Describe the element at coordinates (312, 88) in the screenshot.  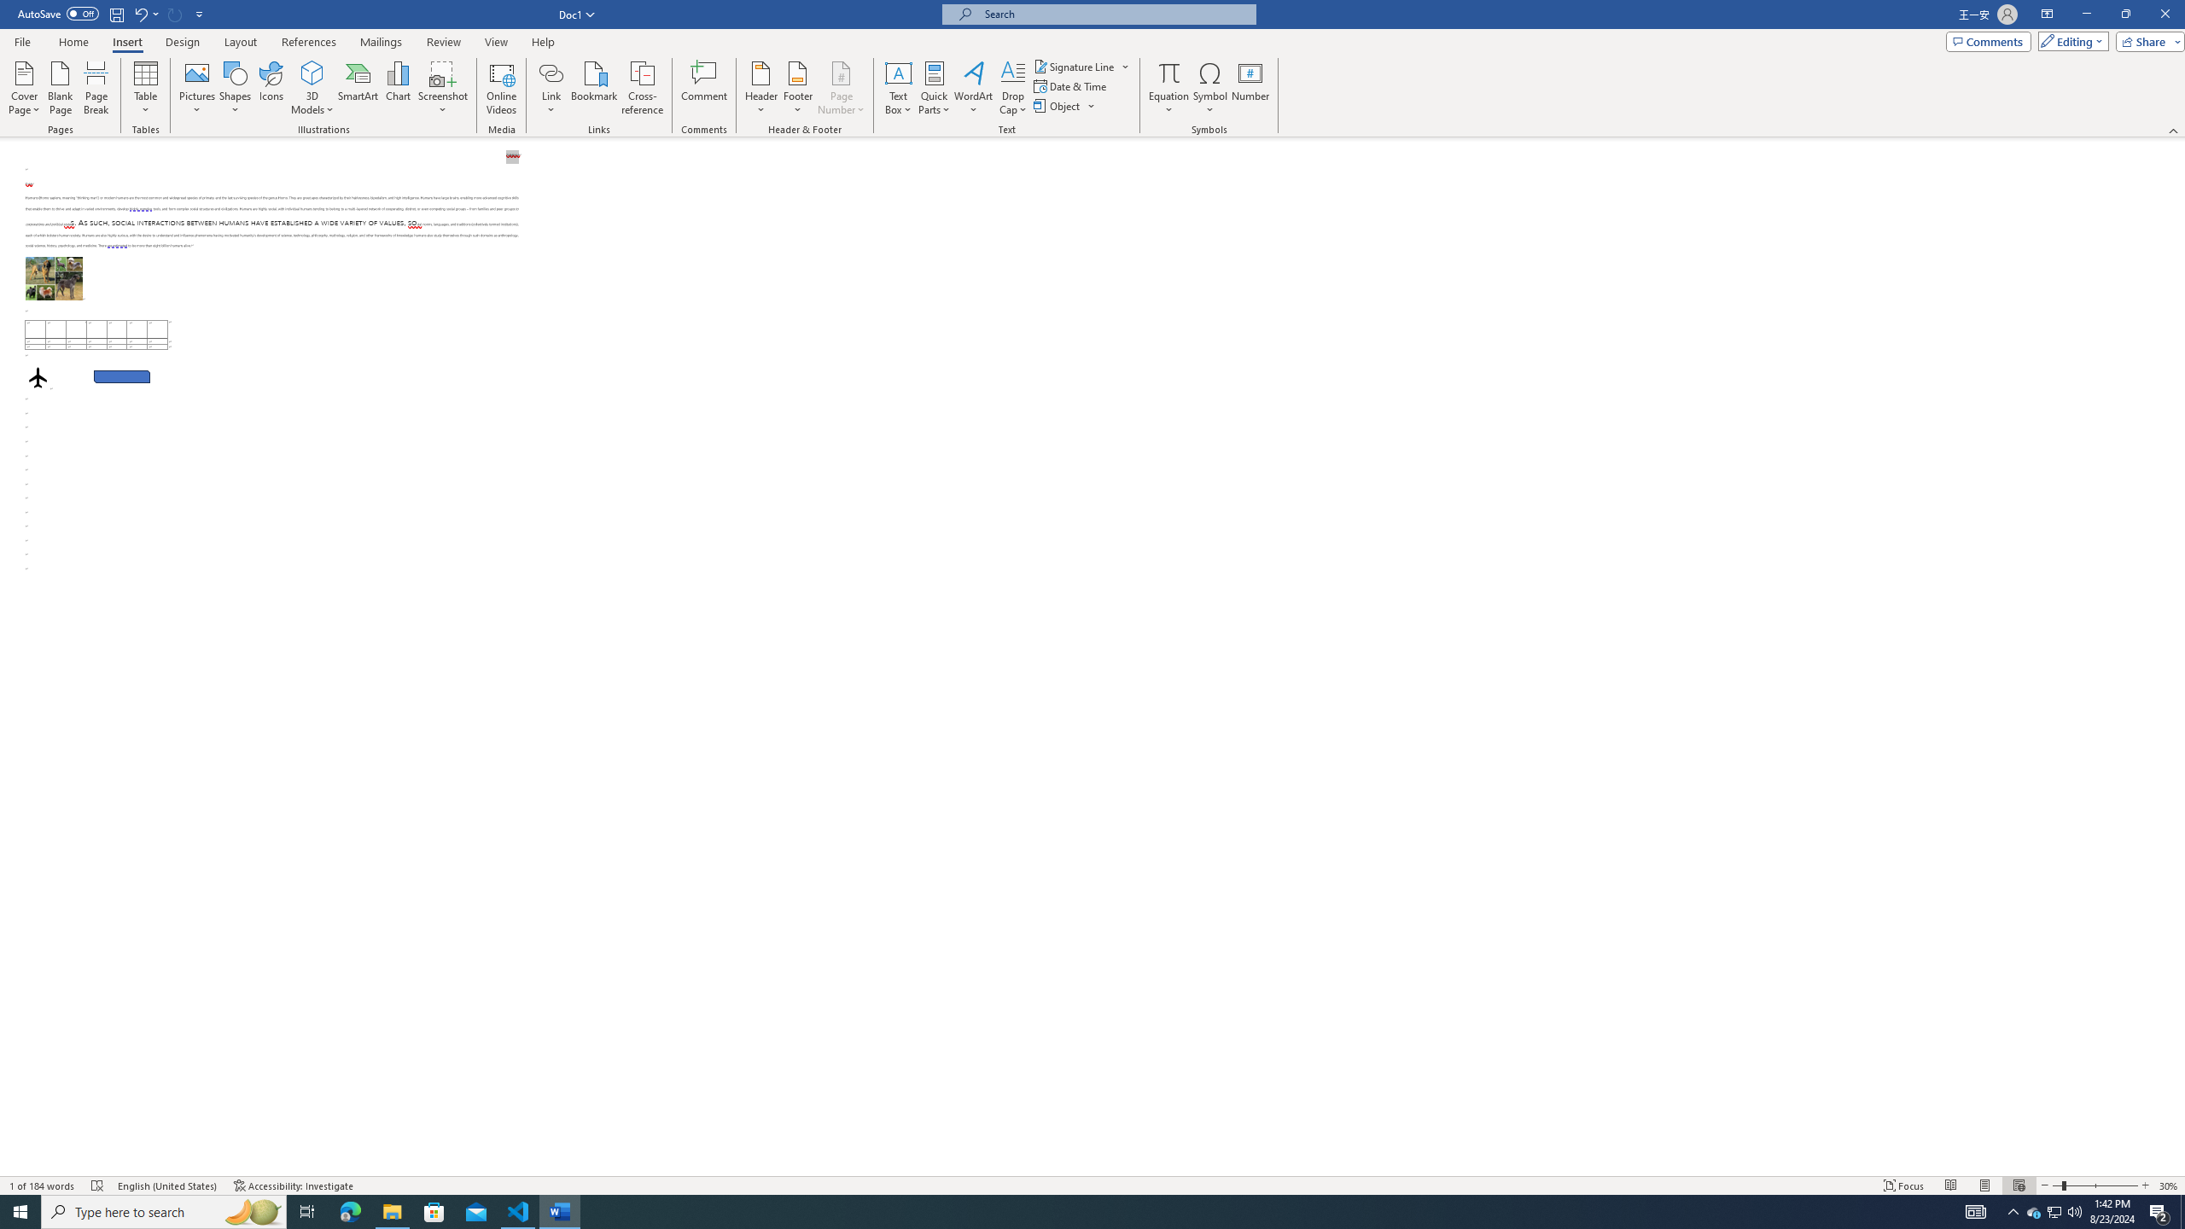
I see `3D Models` at that location.